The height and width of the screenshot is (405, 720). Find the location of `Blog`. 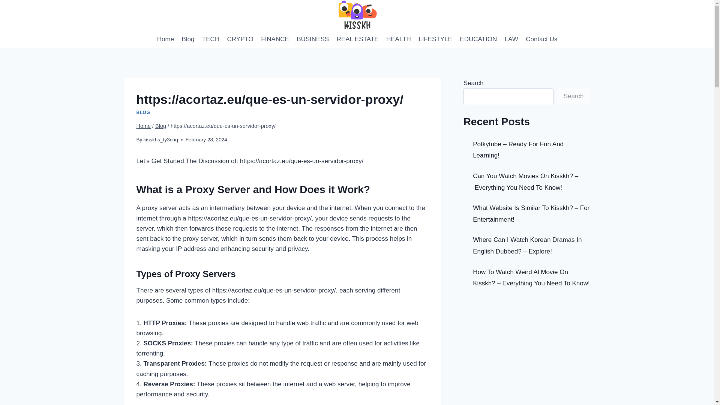

Blog is located at coordinates (188, 39).